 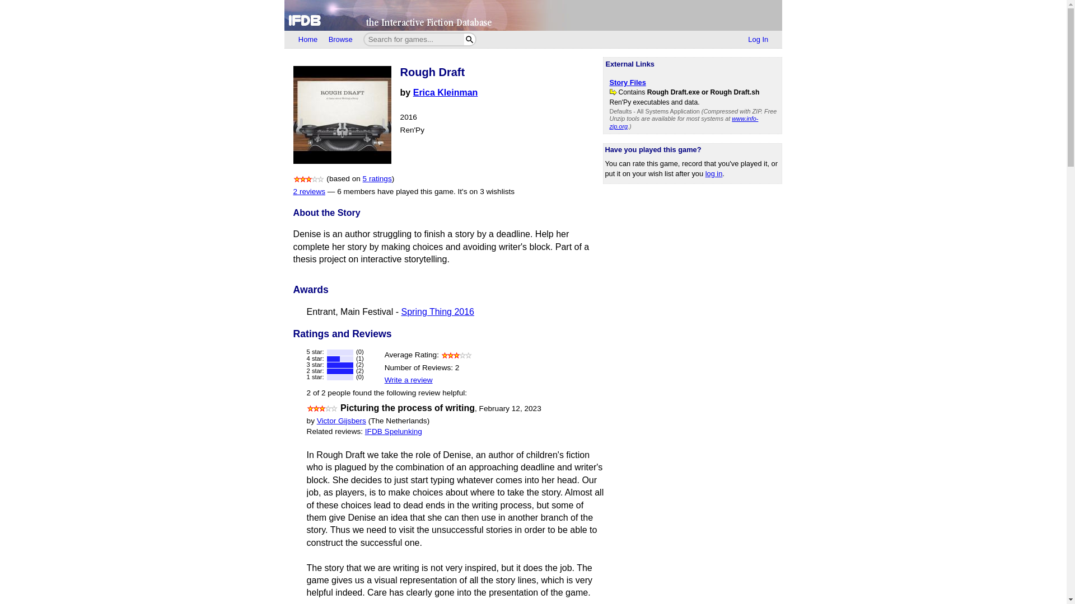 I want to click on 3 Stars, so click(x=309, y=179).